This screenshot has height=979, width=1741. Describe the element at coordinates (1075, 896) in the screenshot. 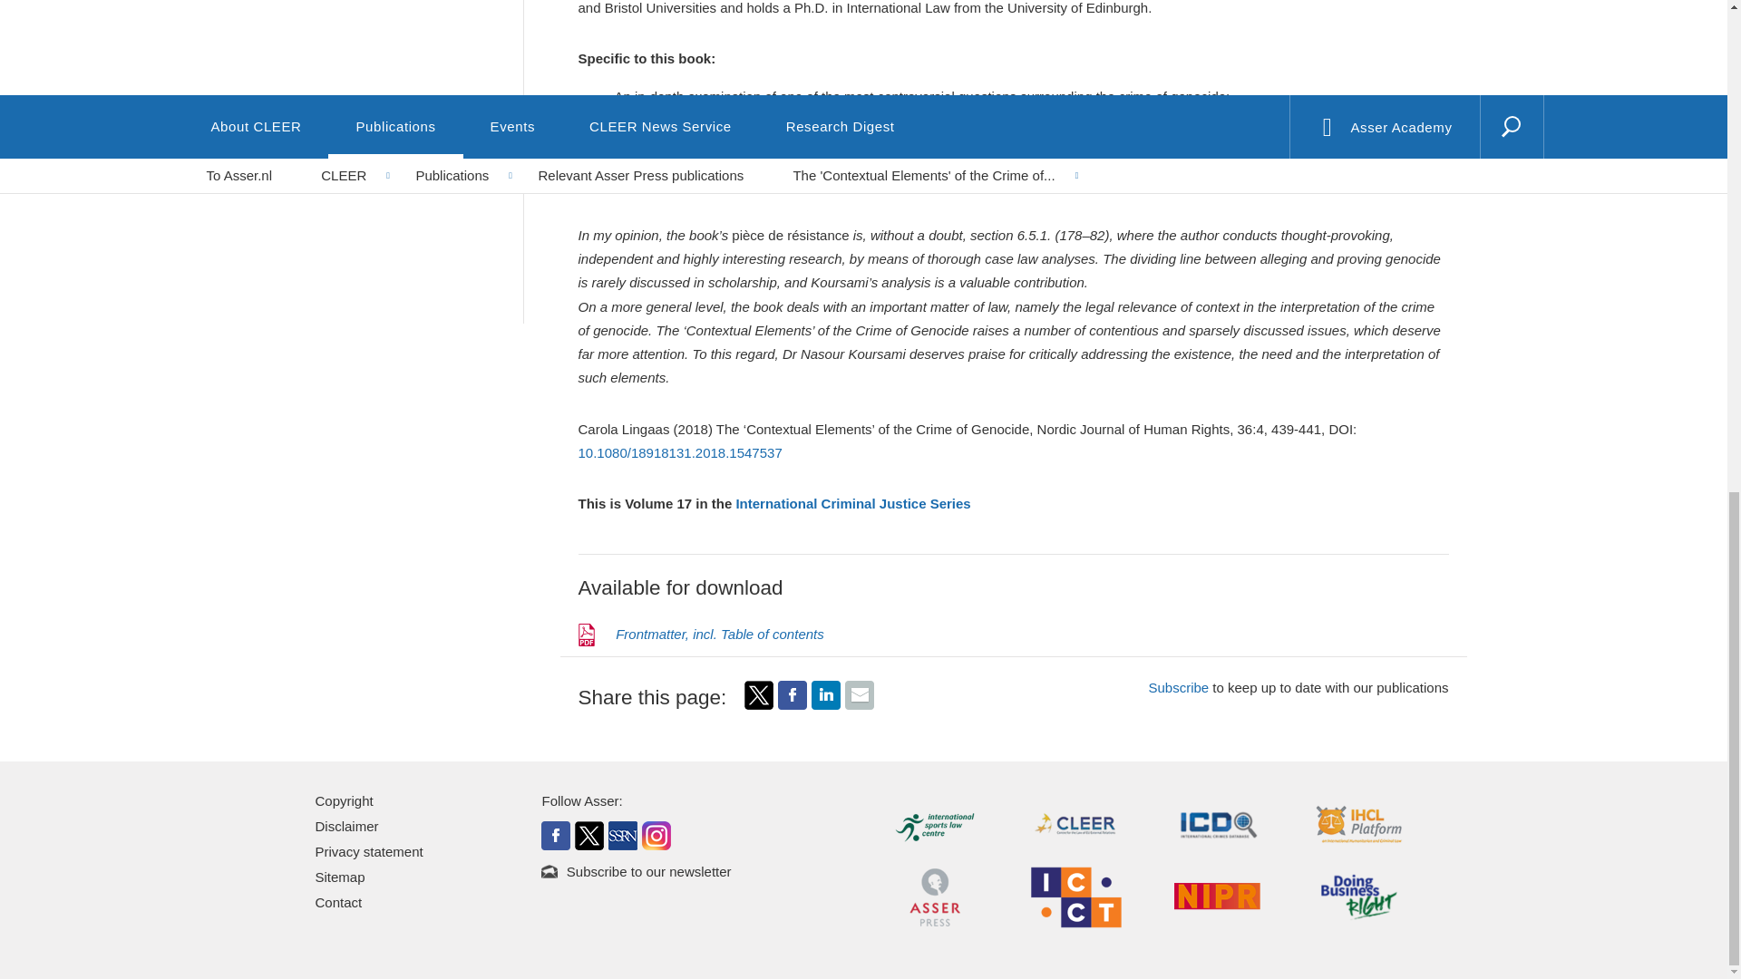

I see `ICCT` at that location.